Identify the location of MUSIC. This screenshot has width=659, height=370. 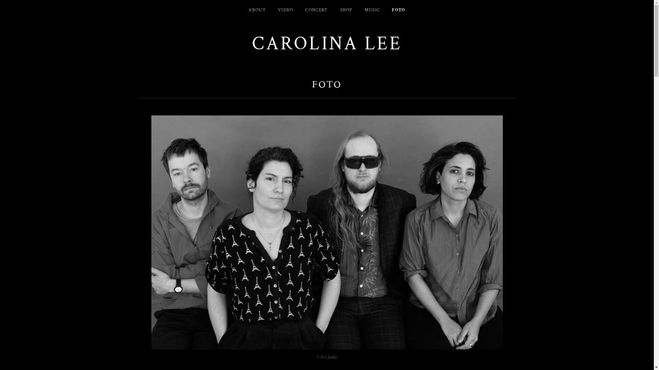
(372, 10).